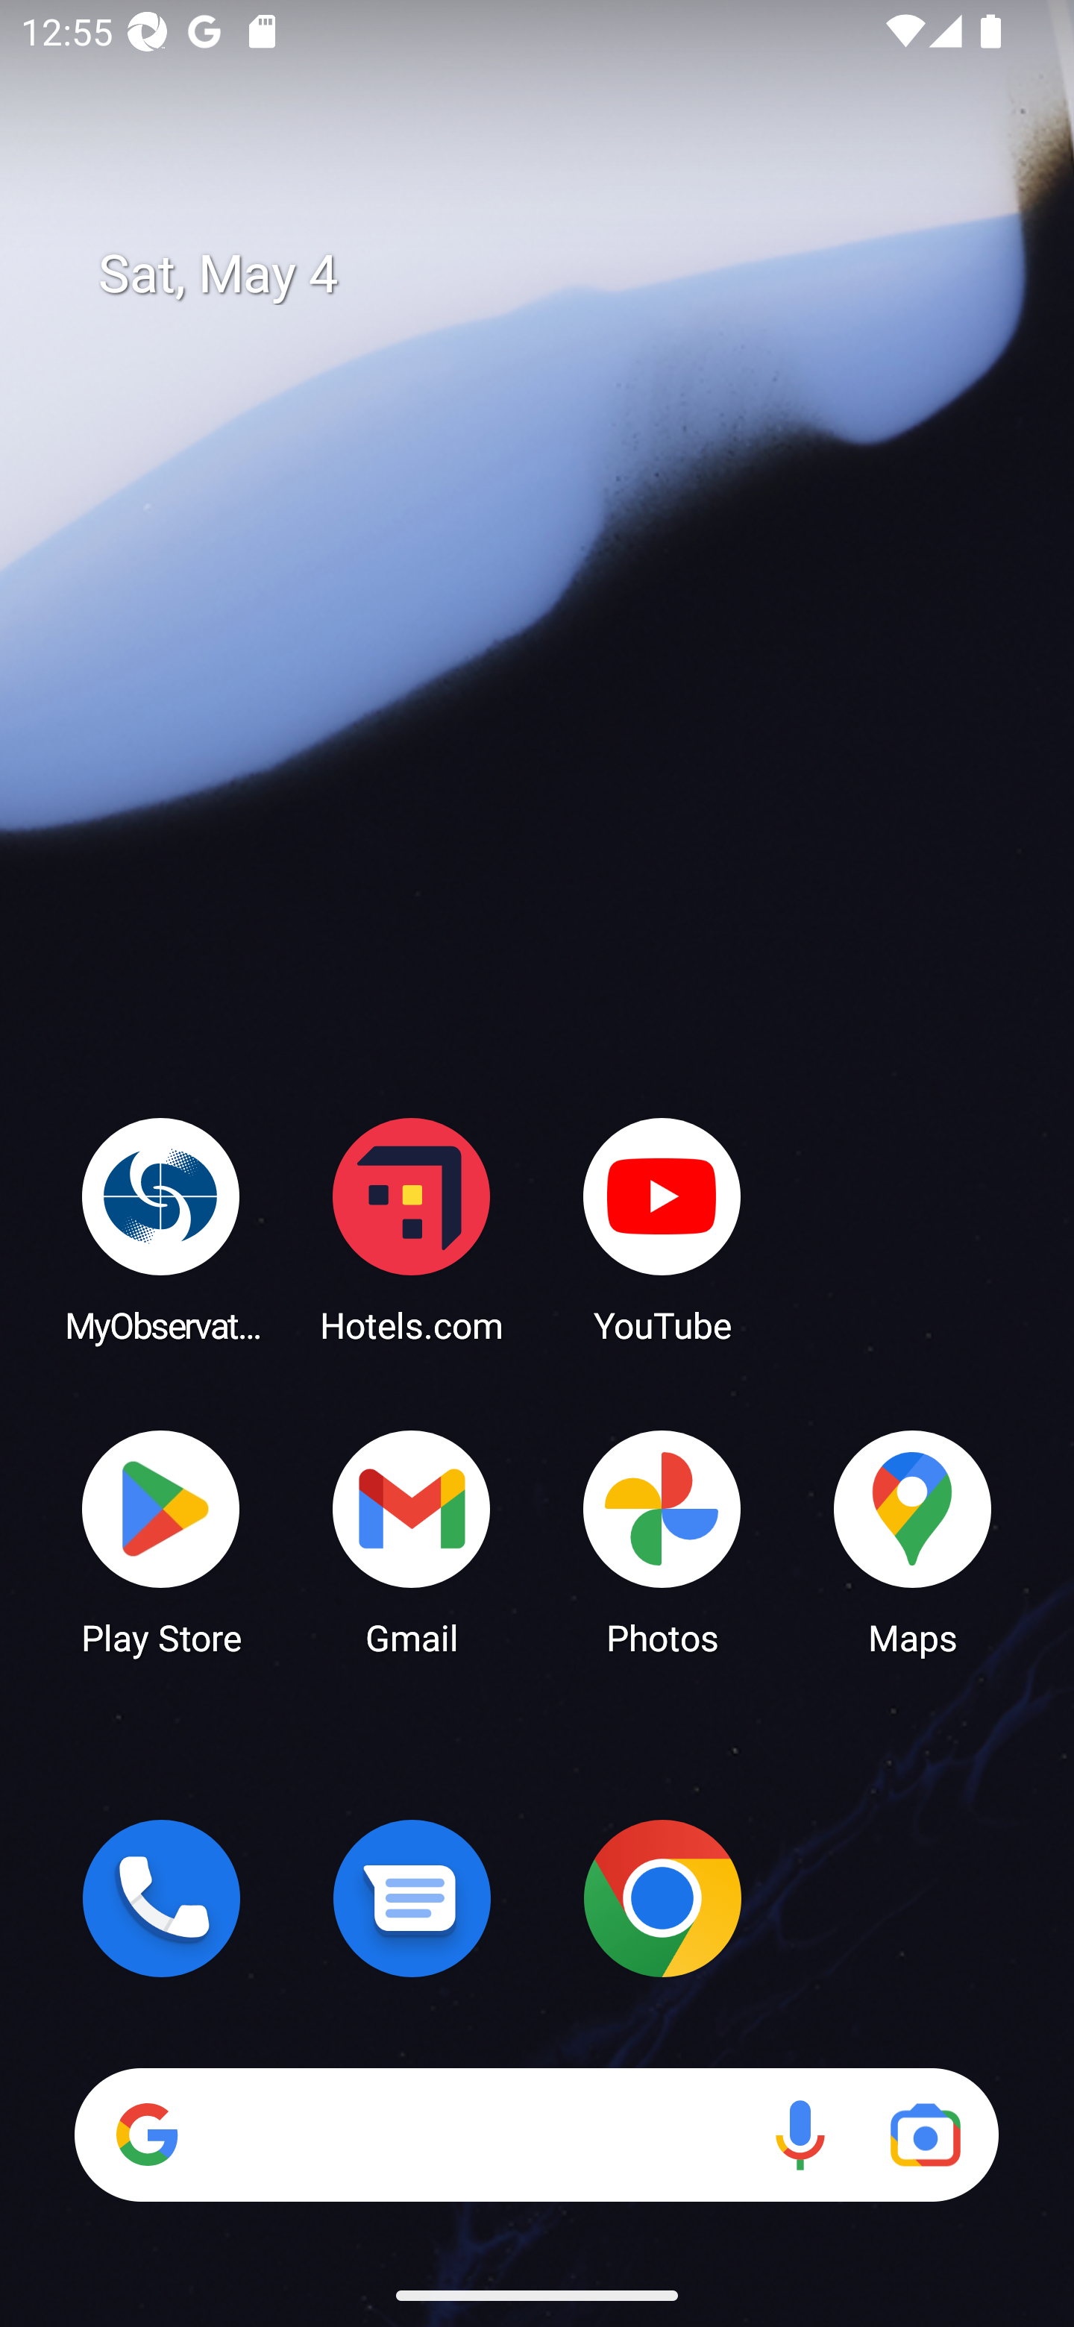 The width and height of the screenshot is (1074, 2327). I want to click on Voice search, so click(800, 2135).